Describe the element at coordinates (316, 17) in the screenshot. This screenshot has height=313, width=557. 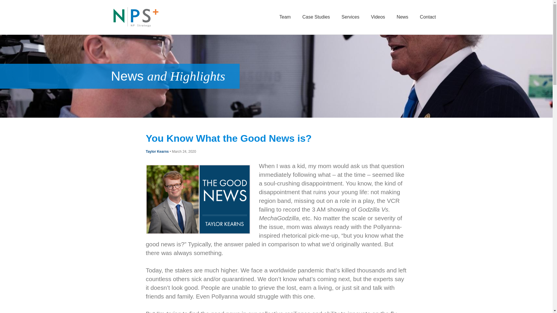
I see `Case Studies` at that location.